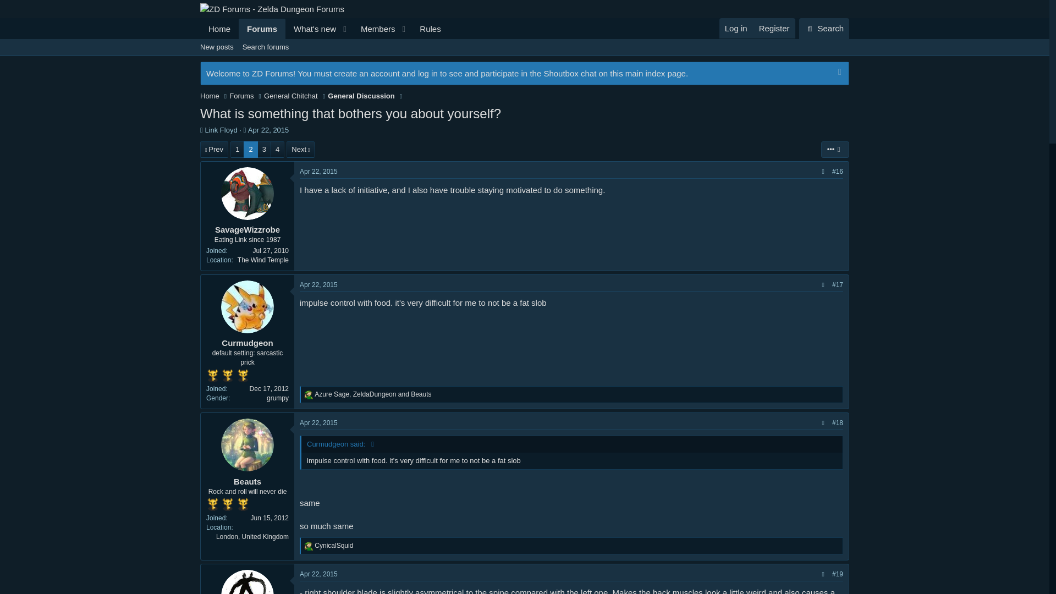  Describe the element at coordinates (219, 29) in the screenshot. I see `Search forums` at that location.